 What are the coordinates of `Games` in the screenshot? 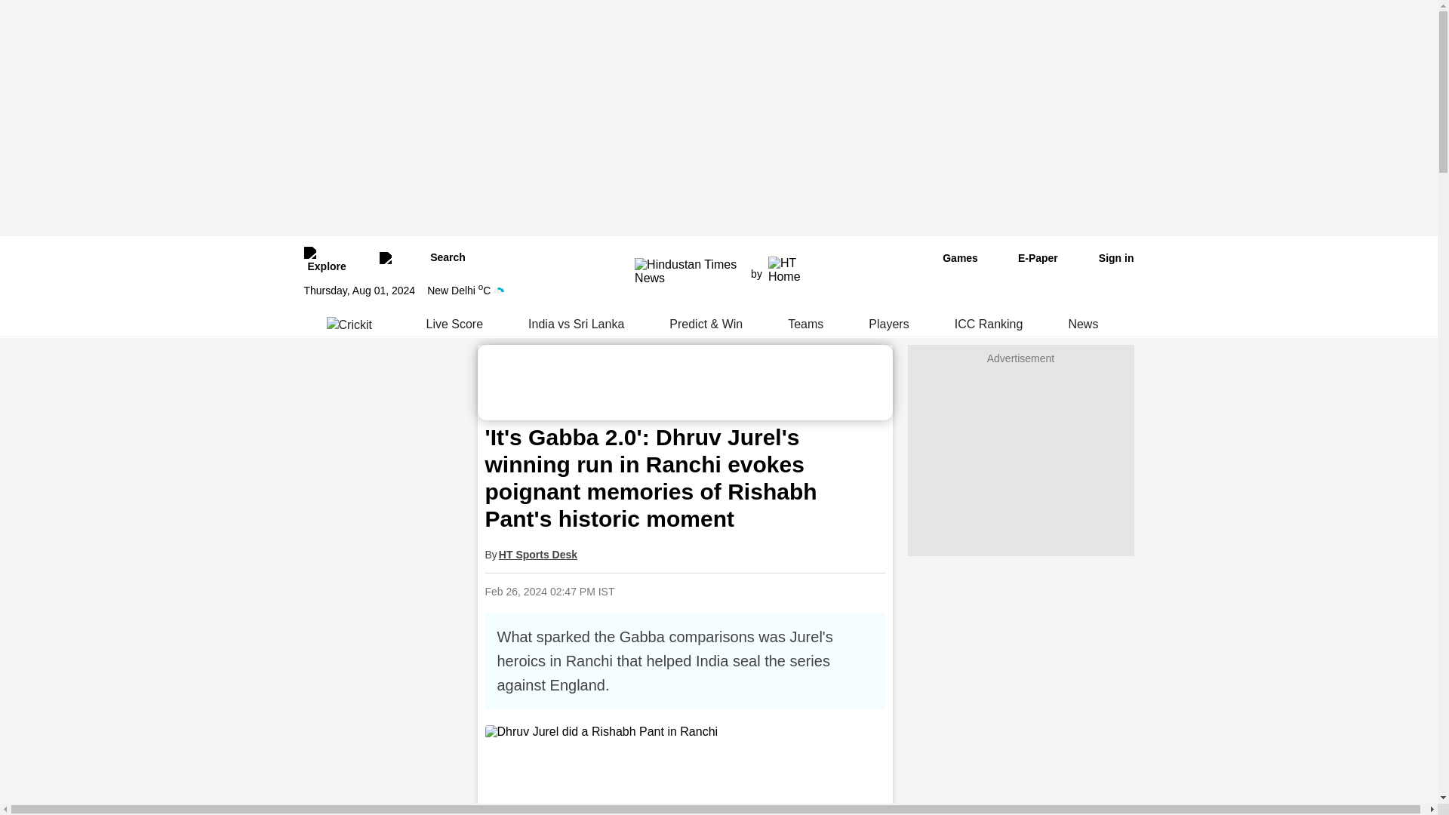 It's located at (949, 258).